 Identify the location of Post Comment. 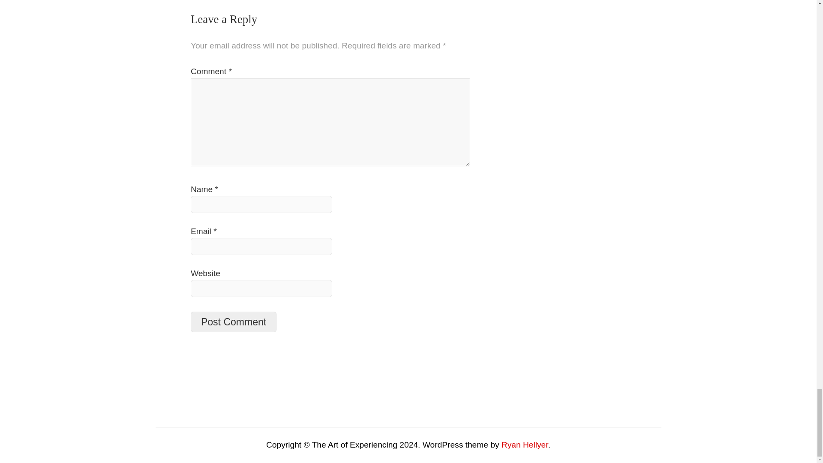
(234, 322).